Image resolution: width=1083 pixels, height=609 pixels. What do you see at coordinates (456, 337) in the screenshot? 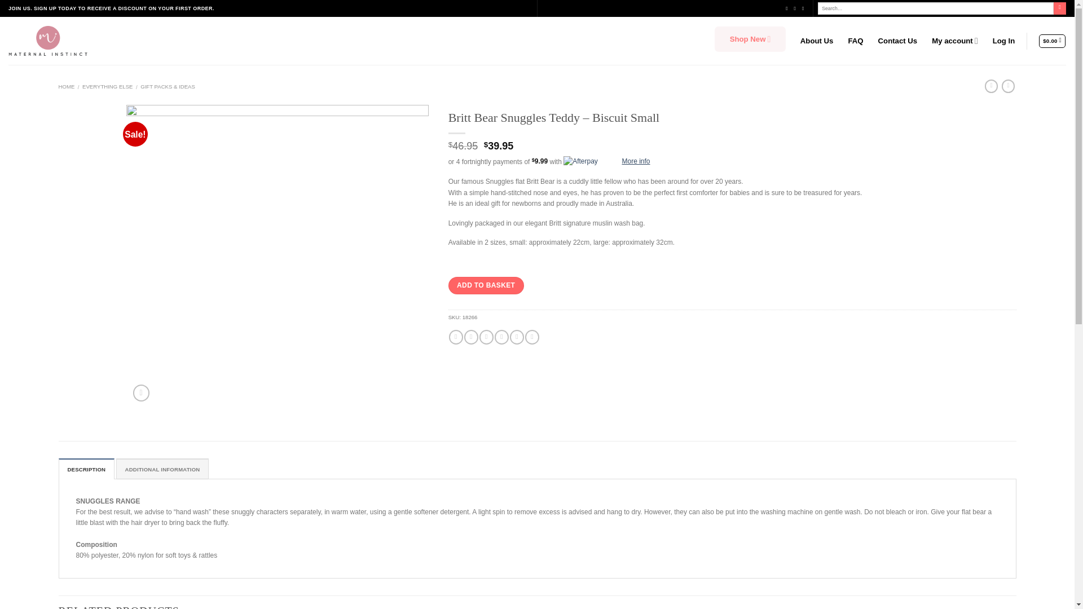
I see `Share on Facebook` at bounding box center [456, 337].